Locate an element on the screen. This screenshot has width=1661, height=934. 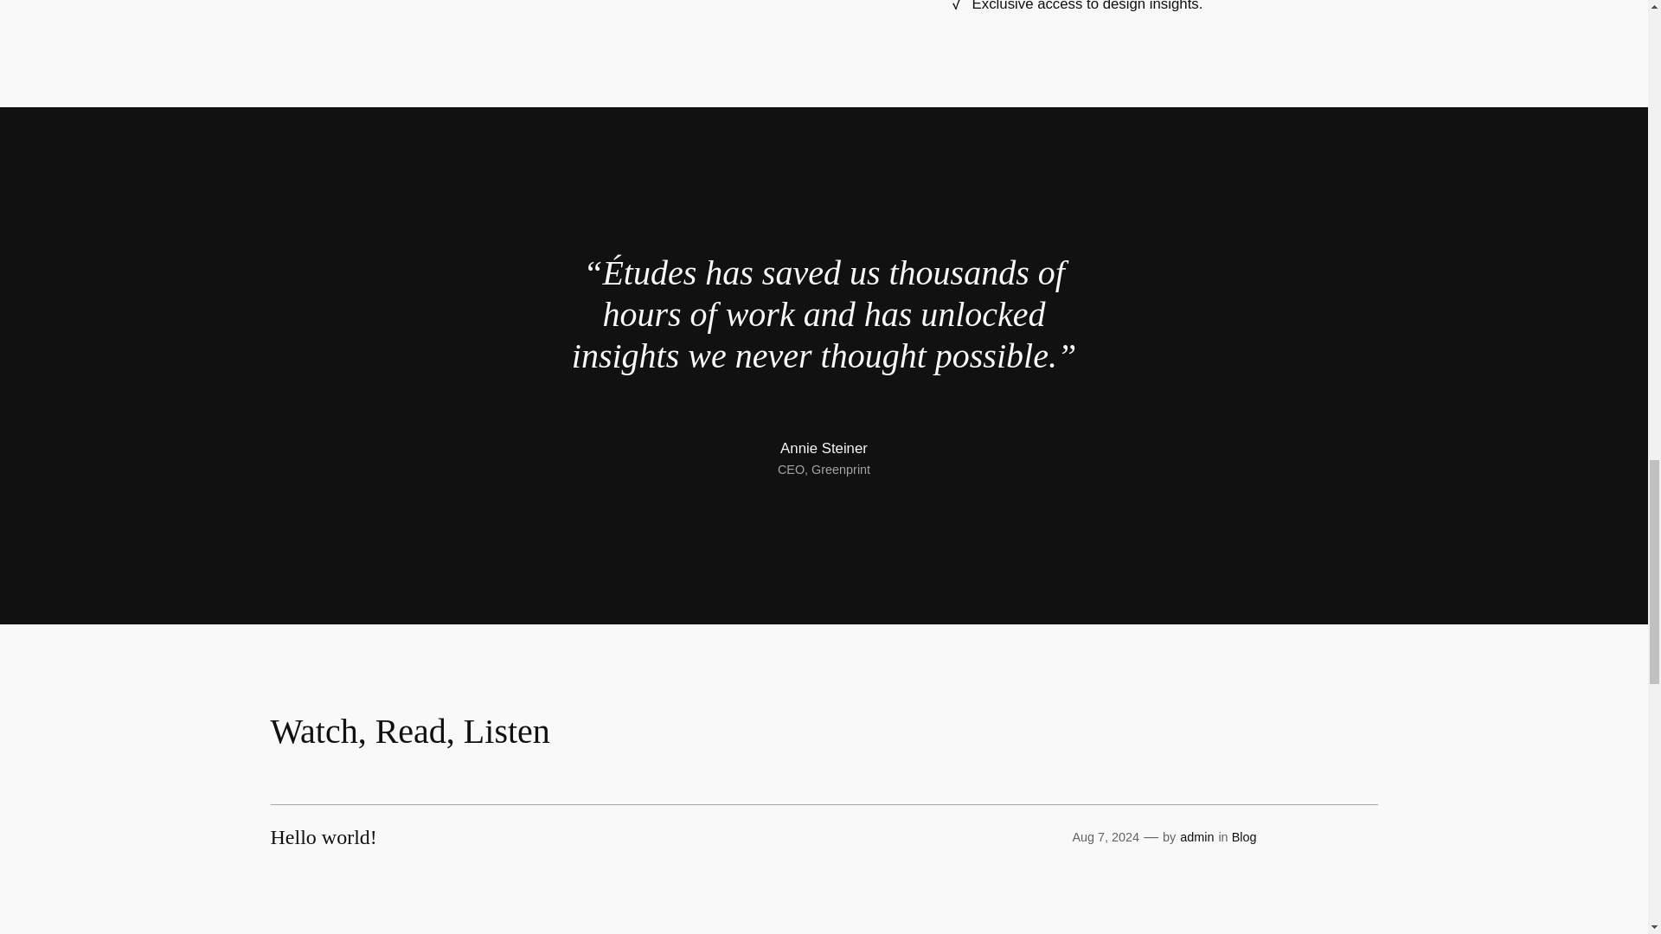
Aug 7, 2024 is located at coordinates (1106, 837).